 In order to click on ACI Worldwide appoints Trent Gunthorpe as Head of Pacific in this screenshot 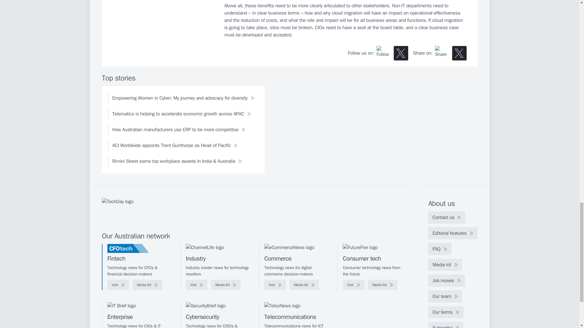, I will do `click(175, 145)`.